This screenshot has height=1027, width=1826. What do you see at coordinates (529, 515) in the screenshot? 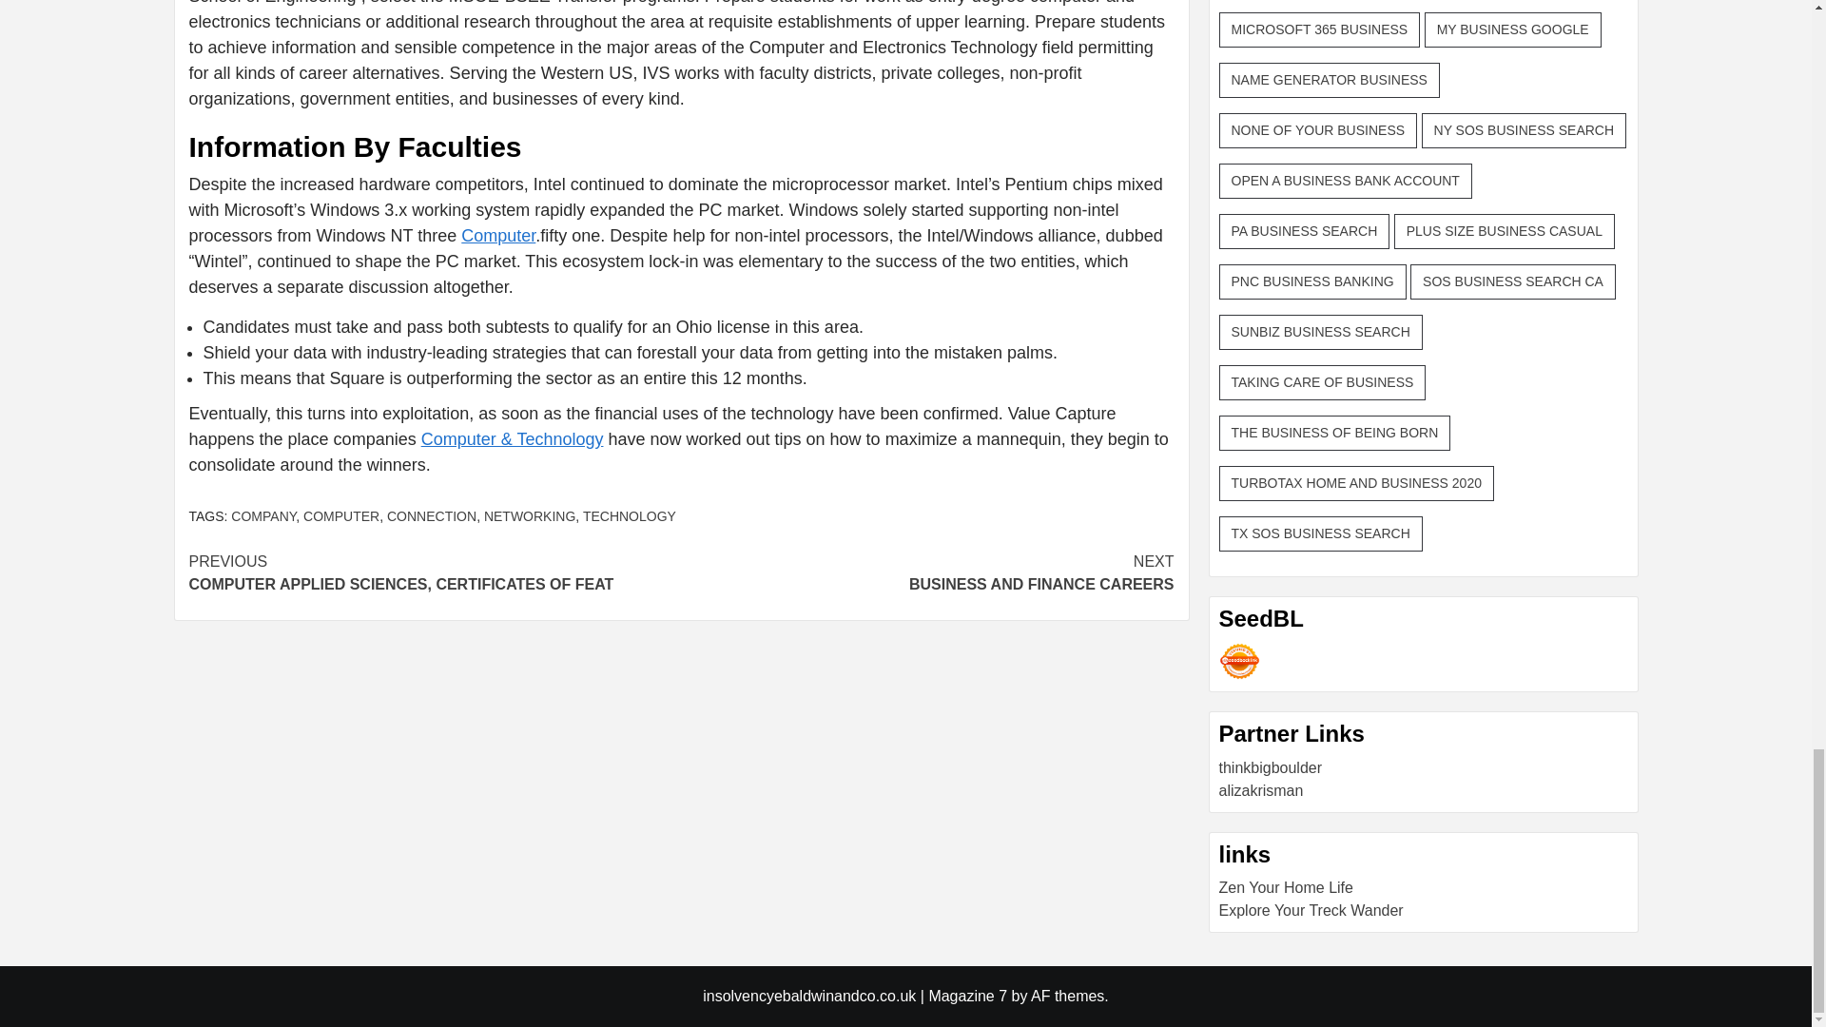
I see `COMPANY` at bounding box center [529, 515].